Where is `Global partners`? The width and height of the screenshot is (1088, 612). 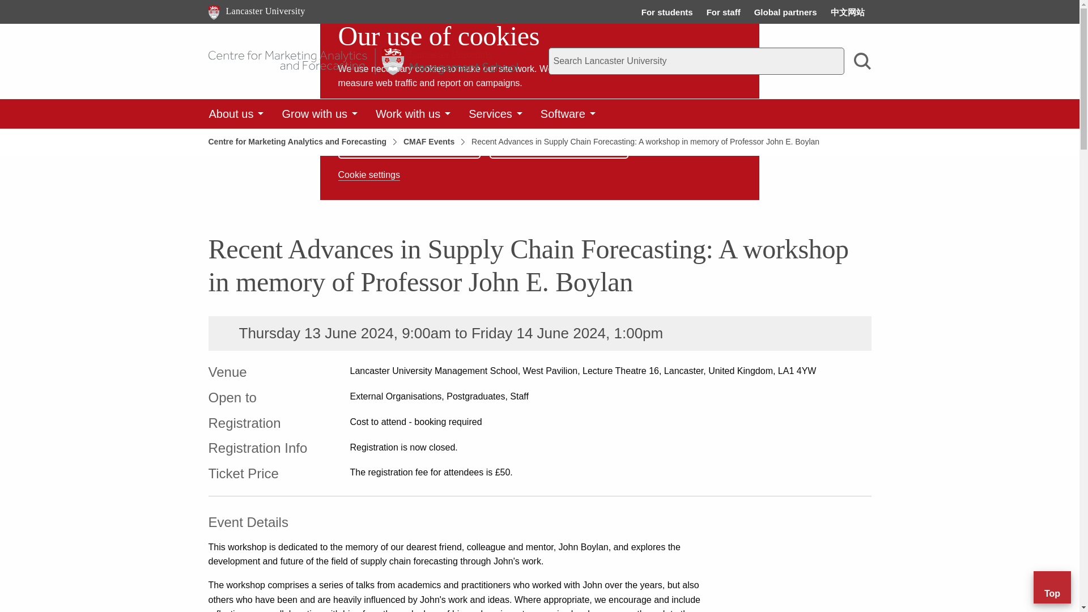
Global partners is located at coordinates (785, 12).